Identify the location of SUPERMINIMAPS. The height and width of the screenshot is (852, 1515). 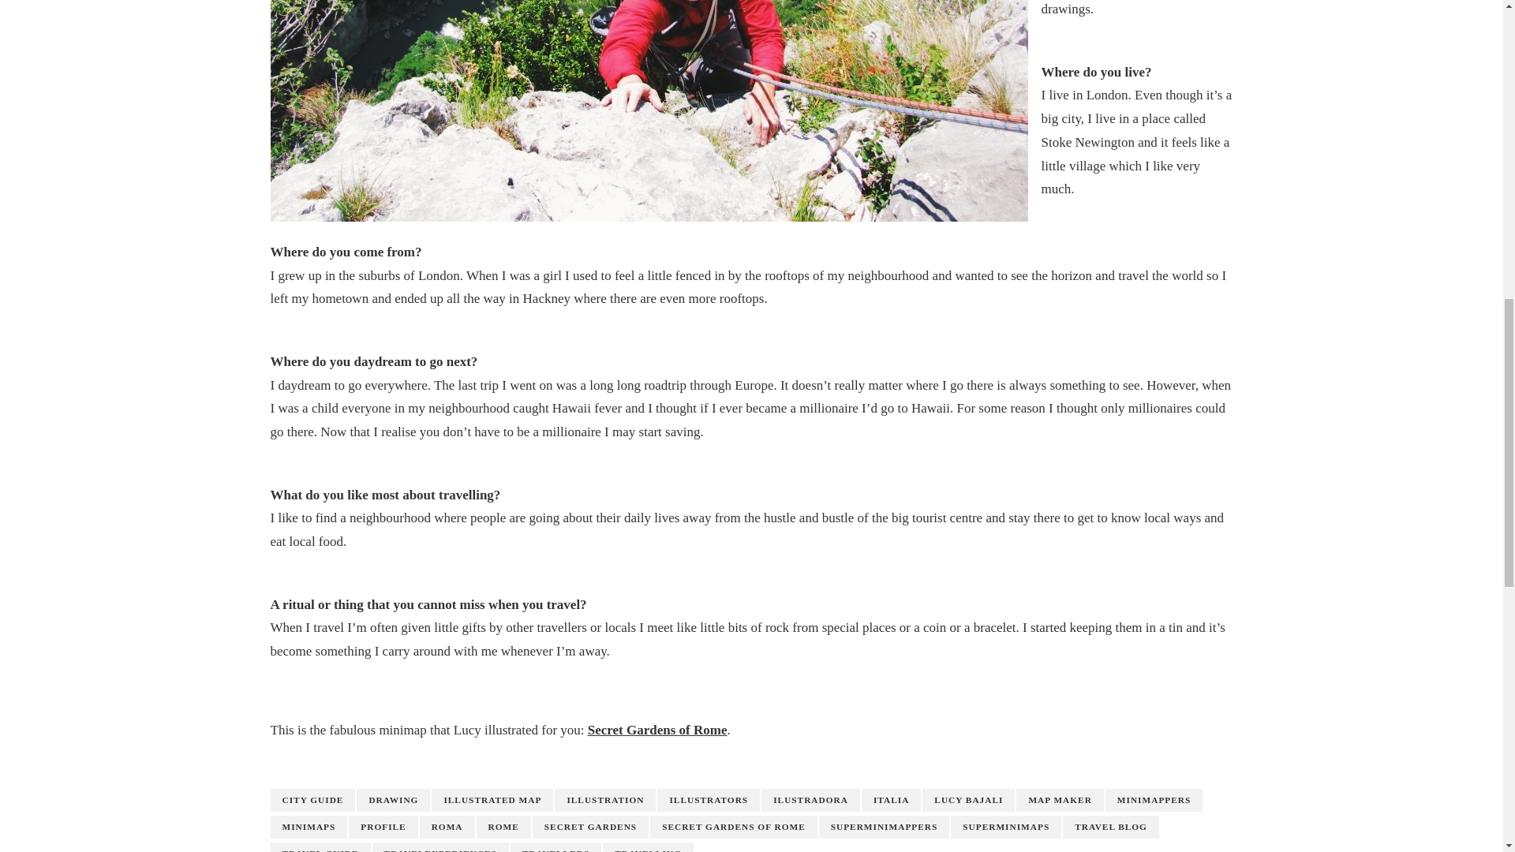
(1006, 827).